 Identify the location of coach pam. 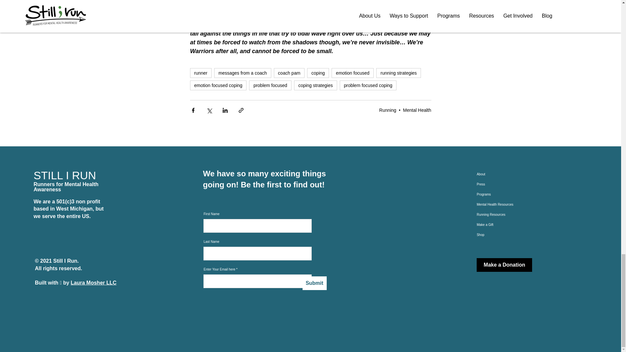
(289, 73).